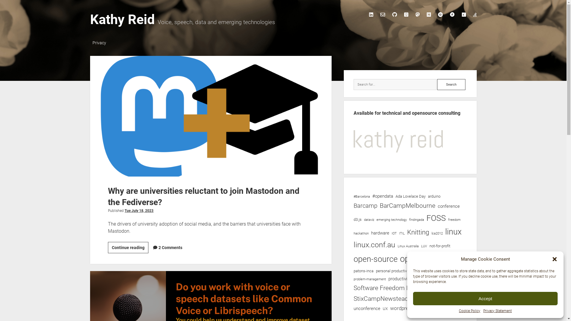 This screenshot has width=571, height=321. What do you see at coordinates (440, 246) in the screenshot?
I see `not-for-profit` at bounding box center [440, 246].